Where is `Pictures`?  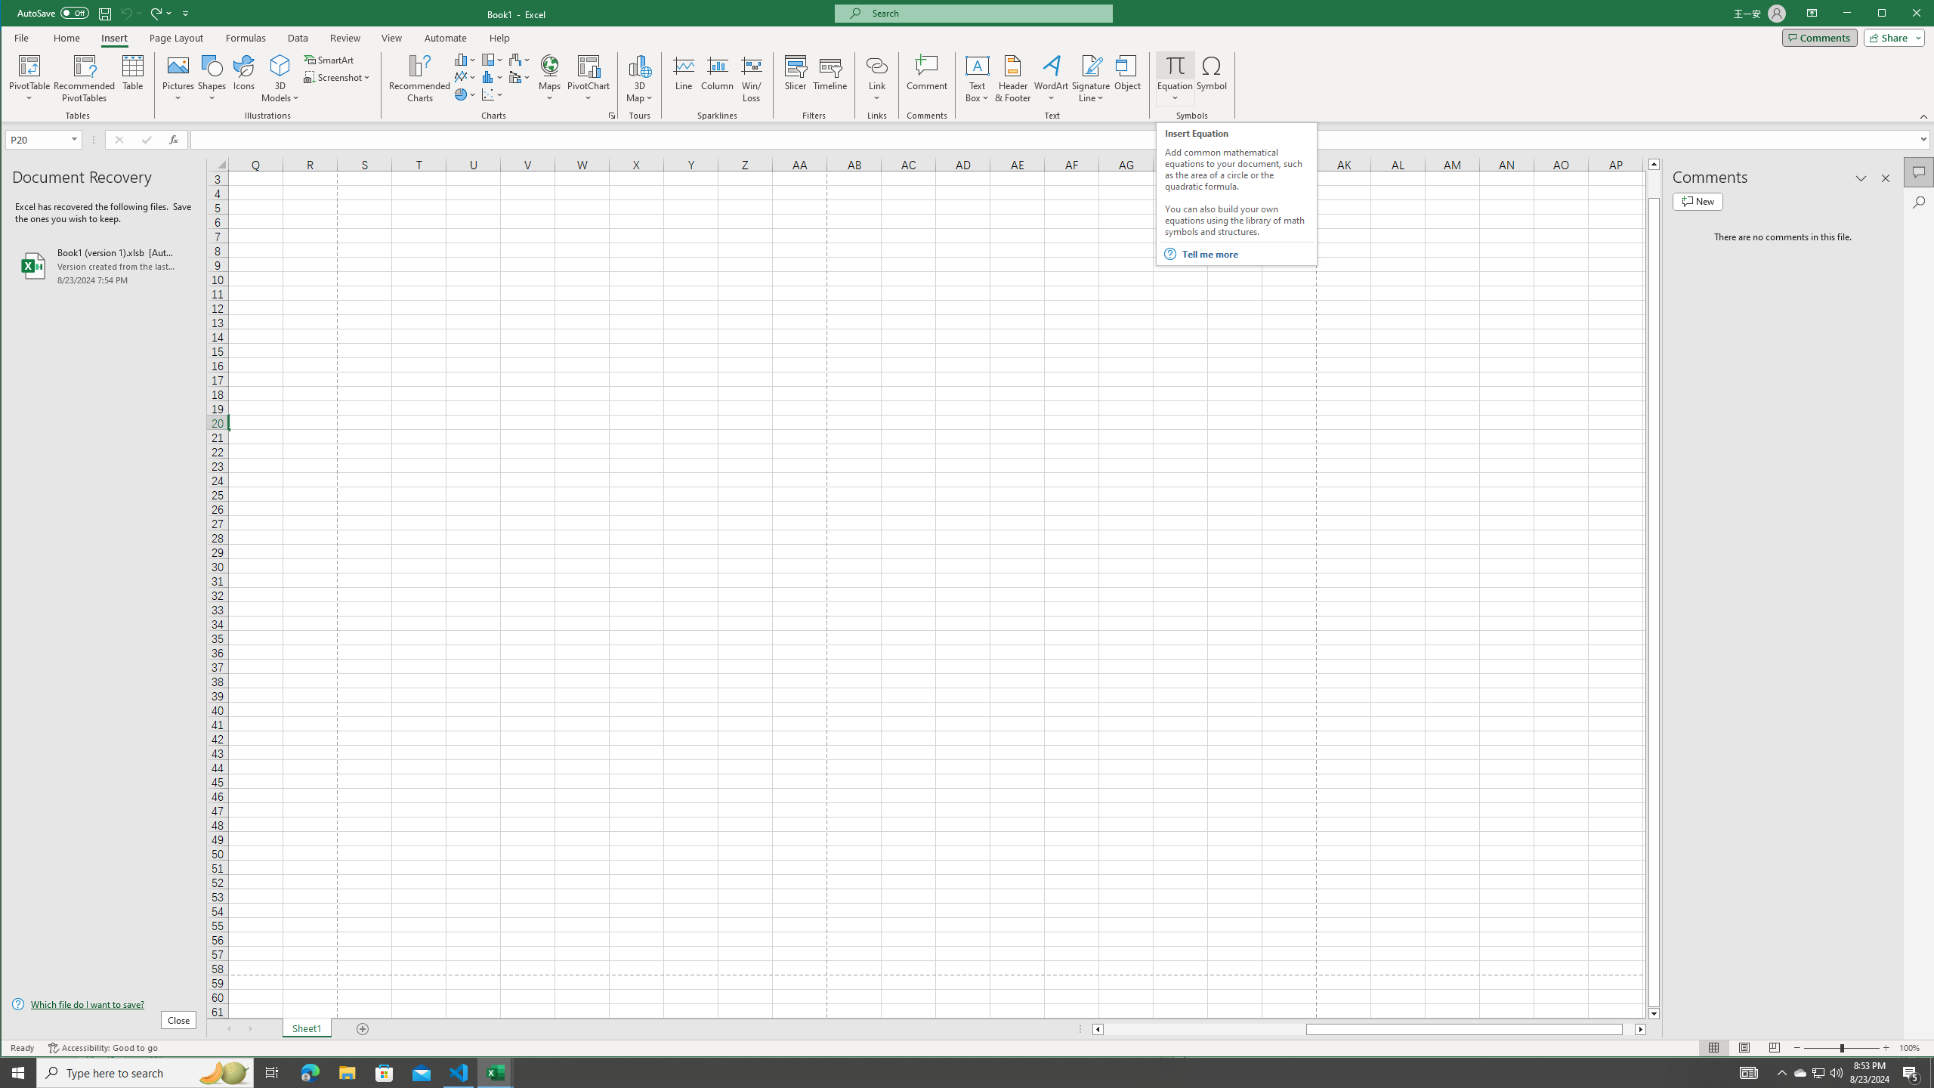
Pictures is located at coordinates (178, 79).